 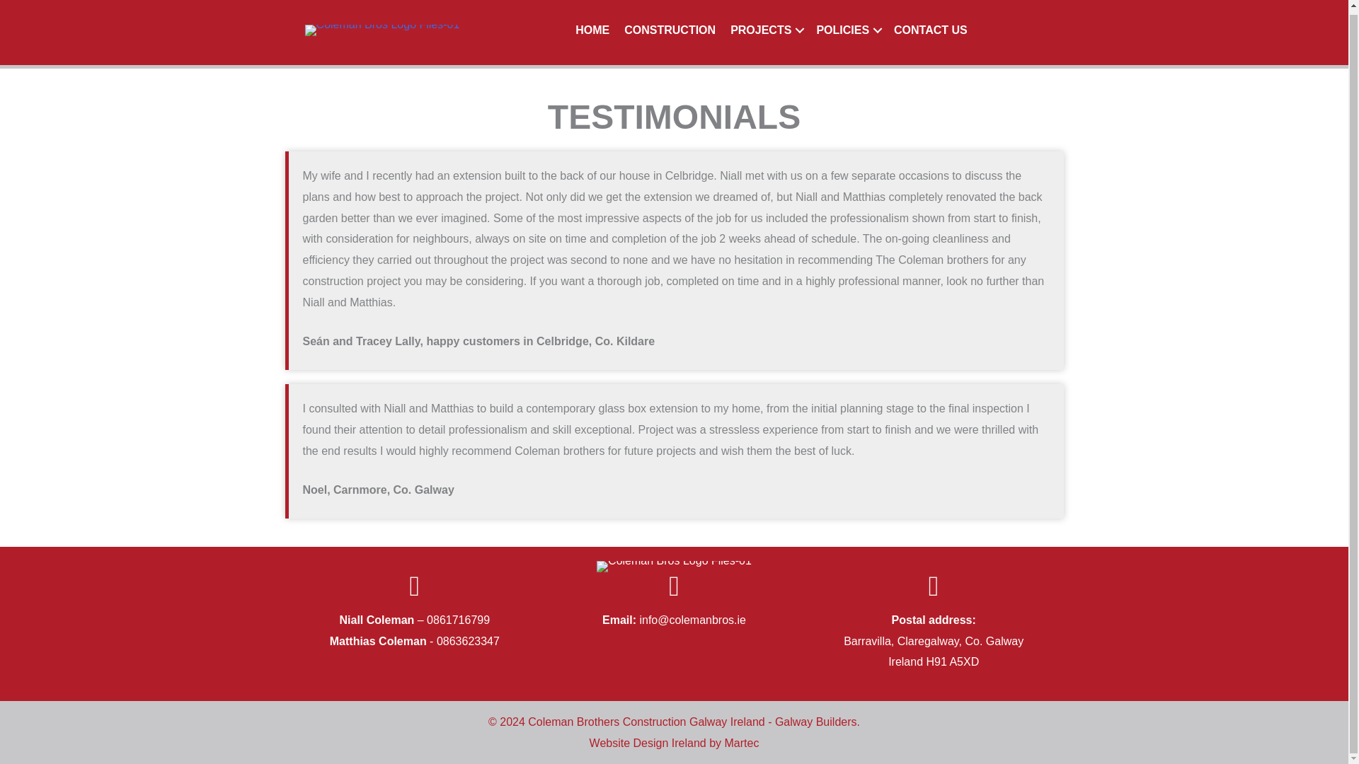 What do you see at coordinates (670, 30) in the screenshot?
I see `CONSTRUCTION` at bounding box center [670, 30].